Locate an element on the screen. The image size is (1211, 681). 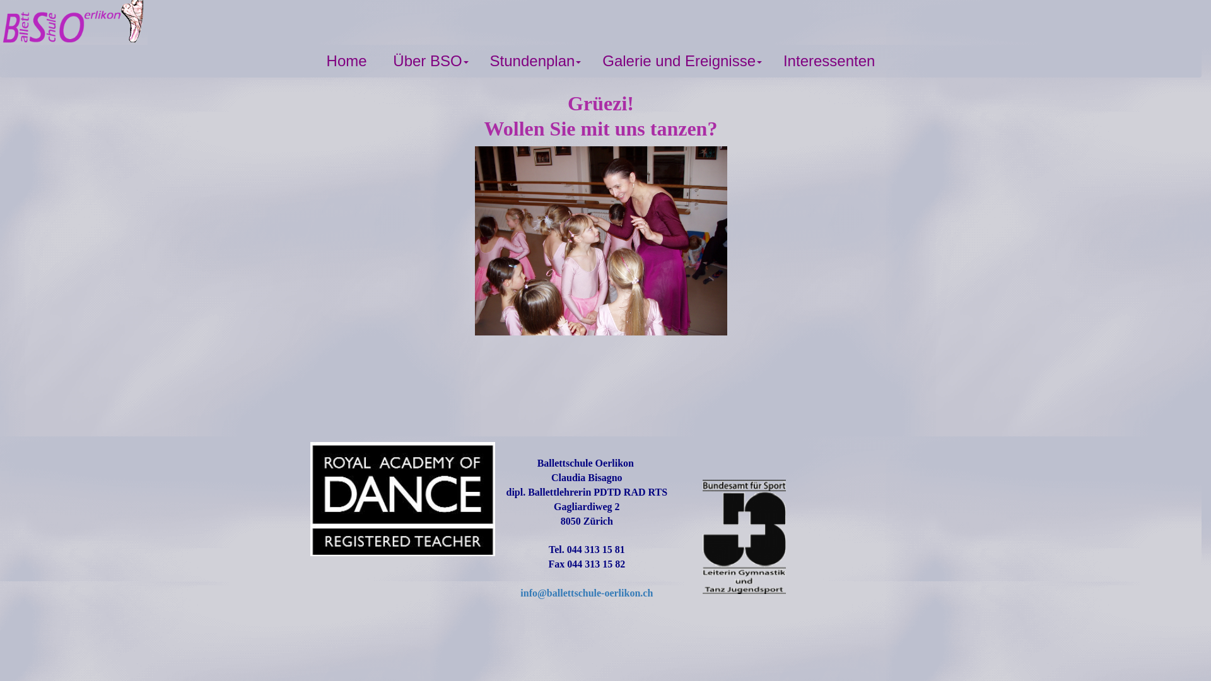
Interessenten is located at coordinates (829, 61).